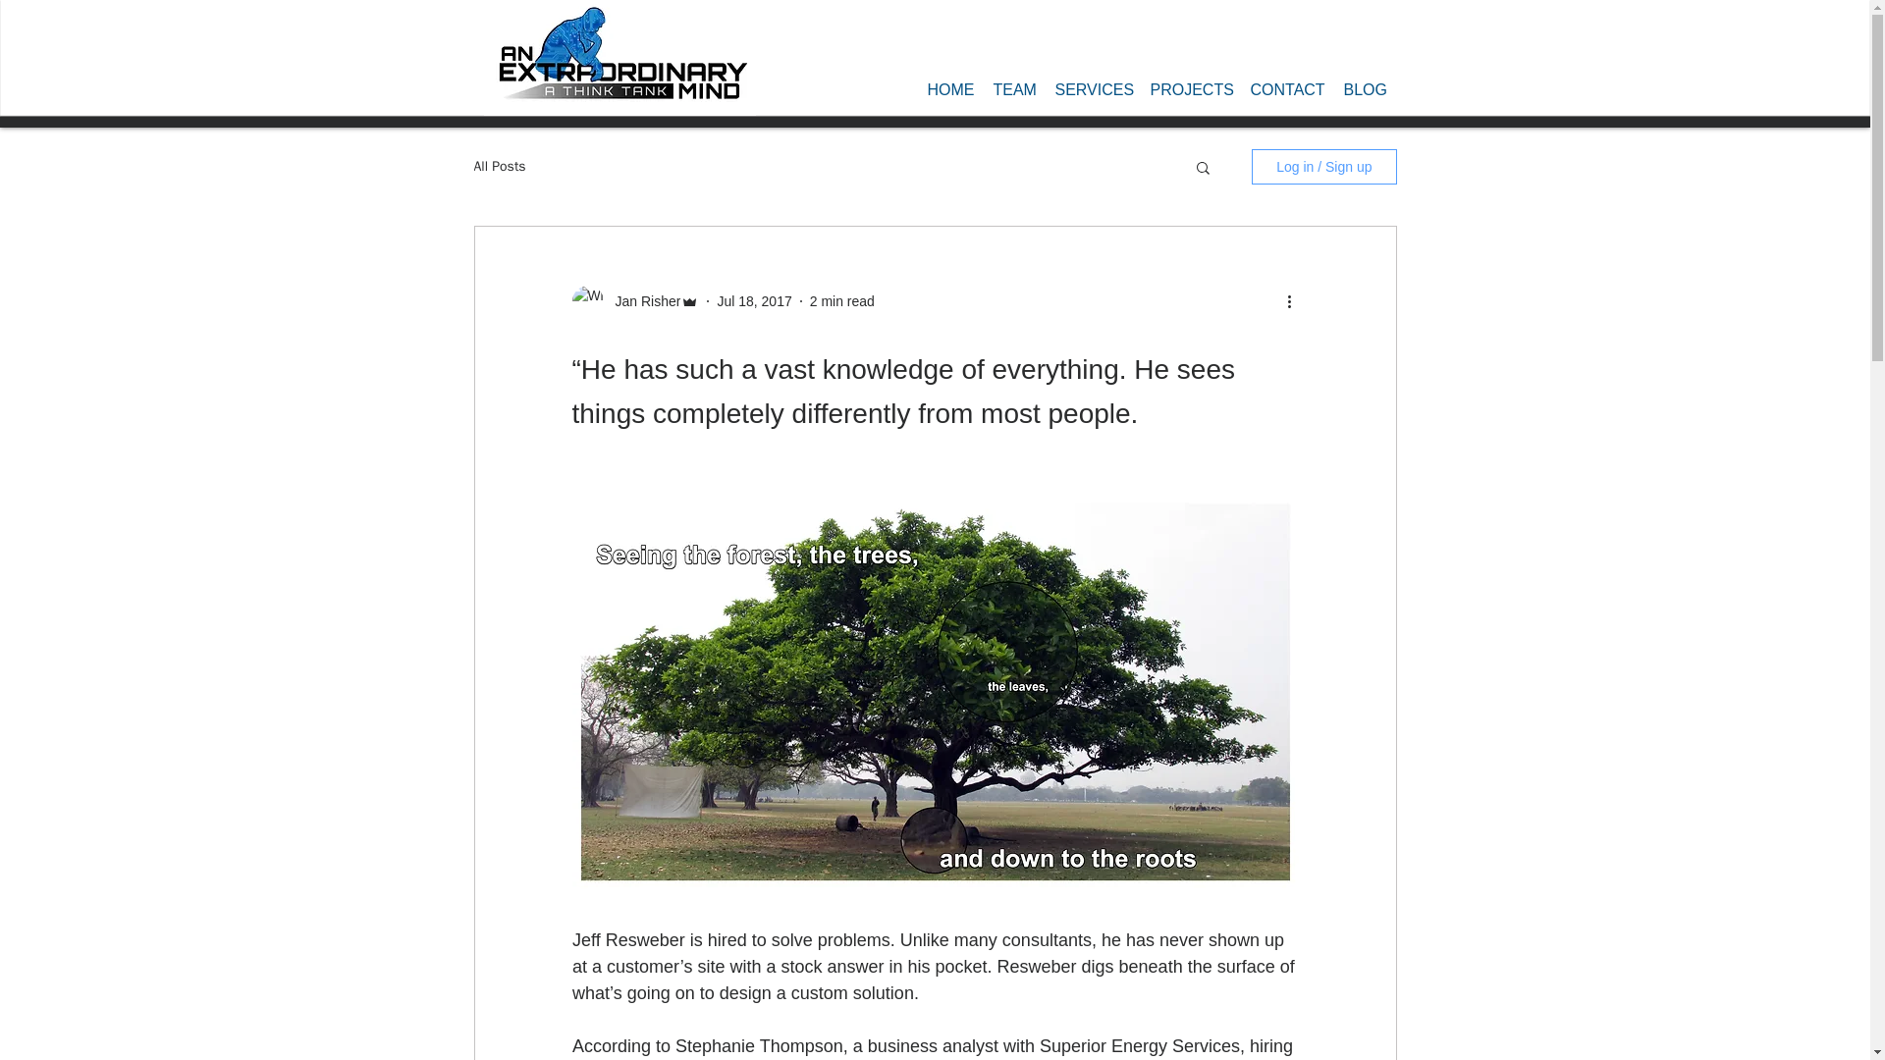 The image size is (1885, 1060). Describe the element at coordinates (499, 167) in the screenshot. I see `All Posts` at that location.